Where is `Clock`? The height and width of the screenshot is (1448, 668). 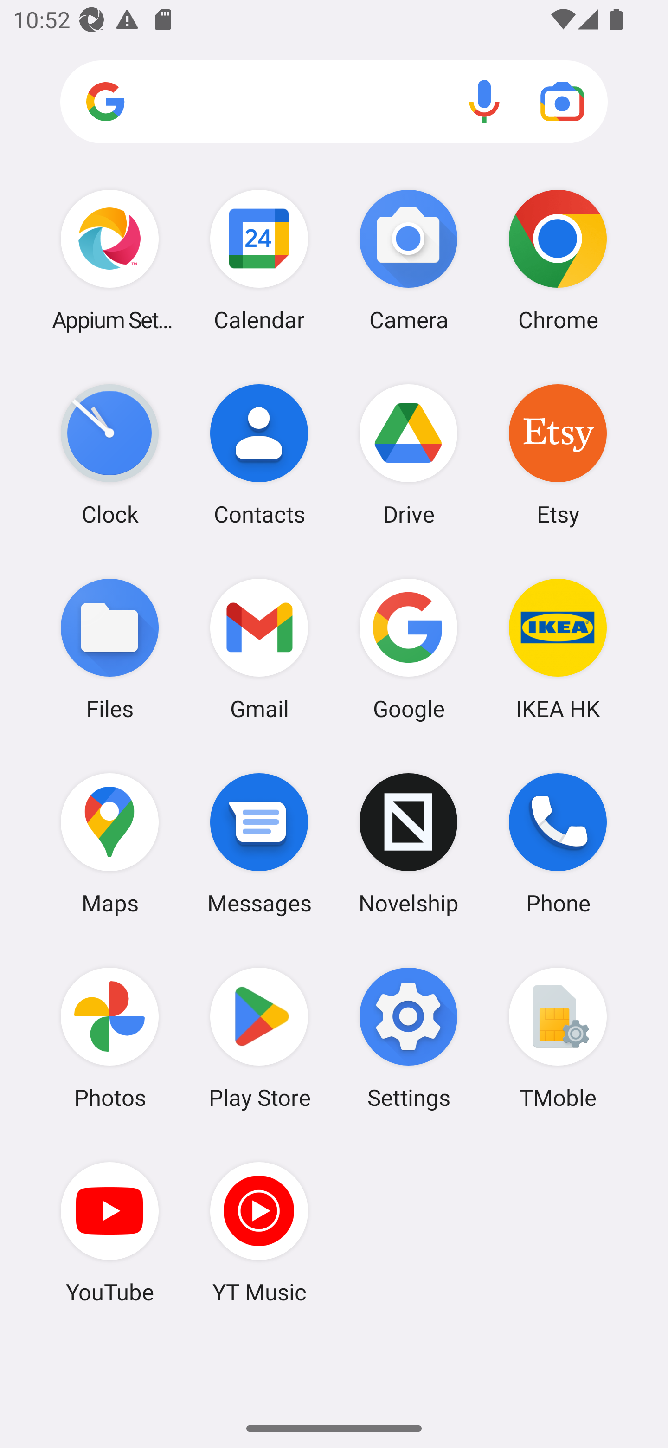
Clock is located at coordinates (109, 454).